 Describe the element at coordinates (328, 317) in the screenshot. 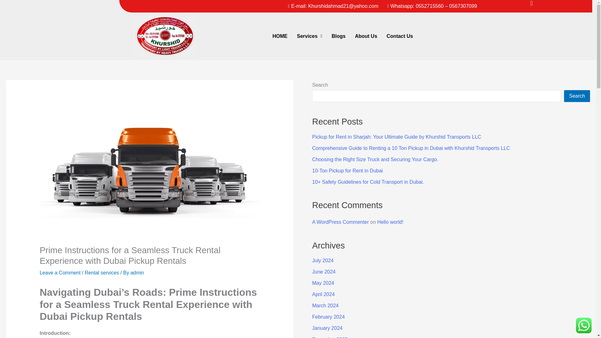

I see `February 2024` at that location.